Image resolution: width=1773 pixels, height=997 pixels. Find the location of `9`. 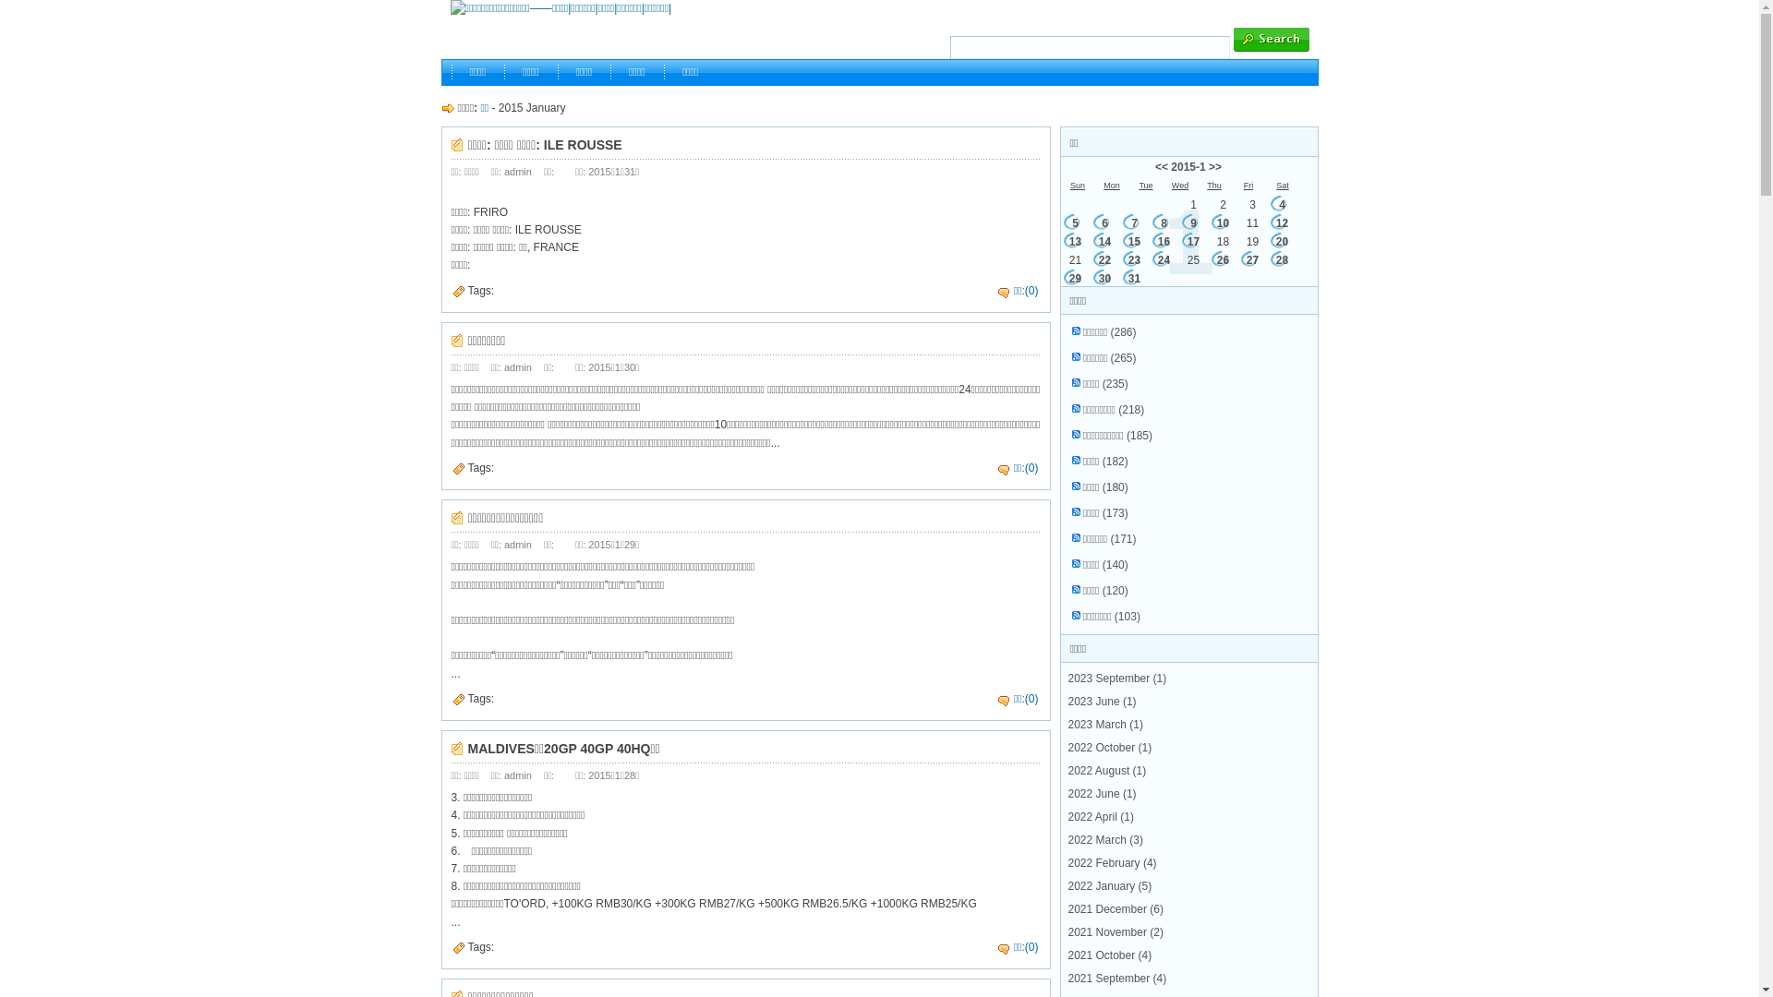

9 is located at coordinates (1193, 223).